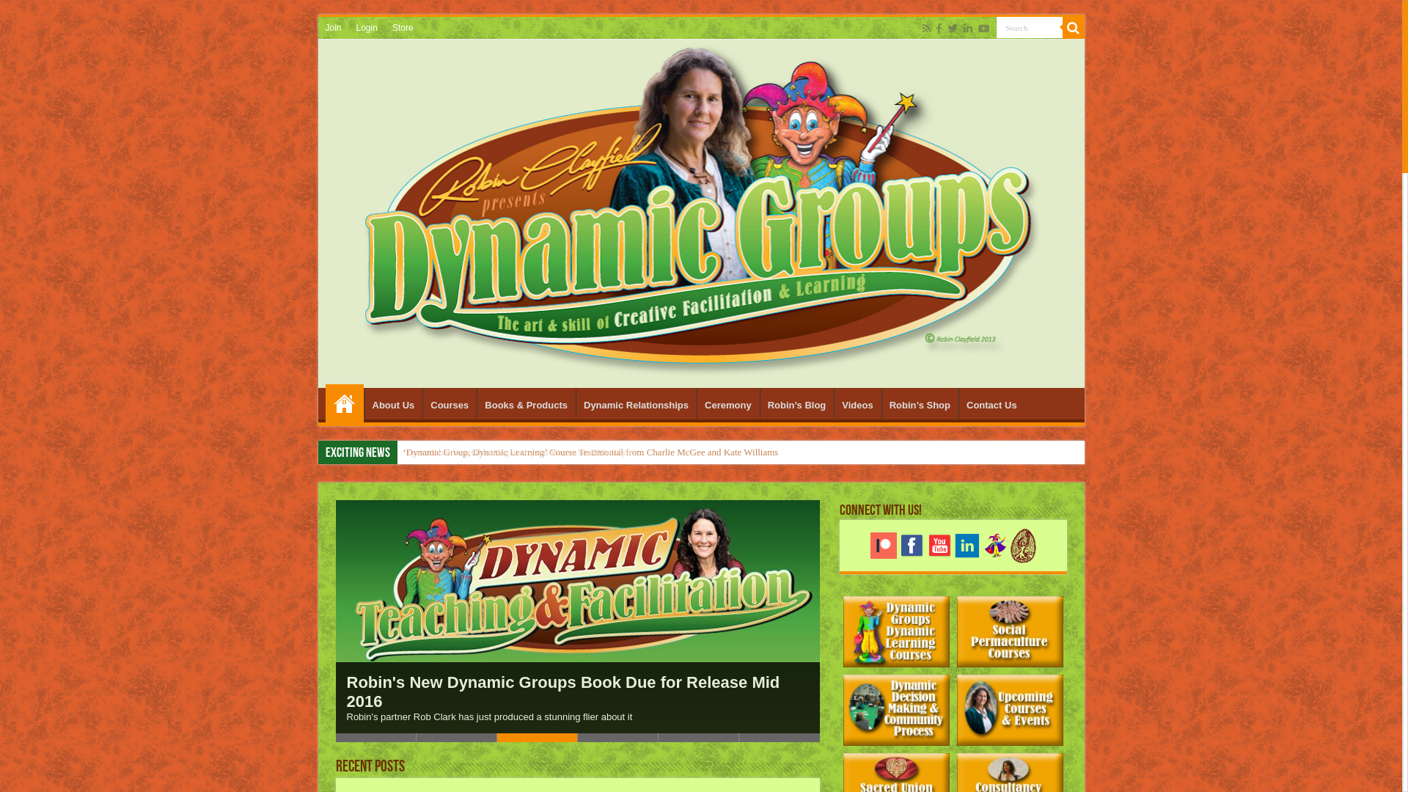 This screenshot has width=1408, height=792. I want to click on Dynamic Groups Newsletter, so click(994, 546).